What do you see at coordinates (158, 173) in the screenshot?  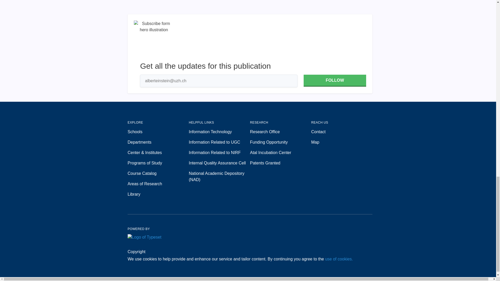 I see `Course Catalog` at bounding box center [158, 173].